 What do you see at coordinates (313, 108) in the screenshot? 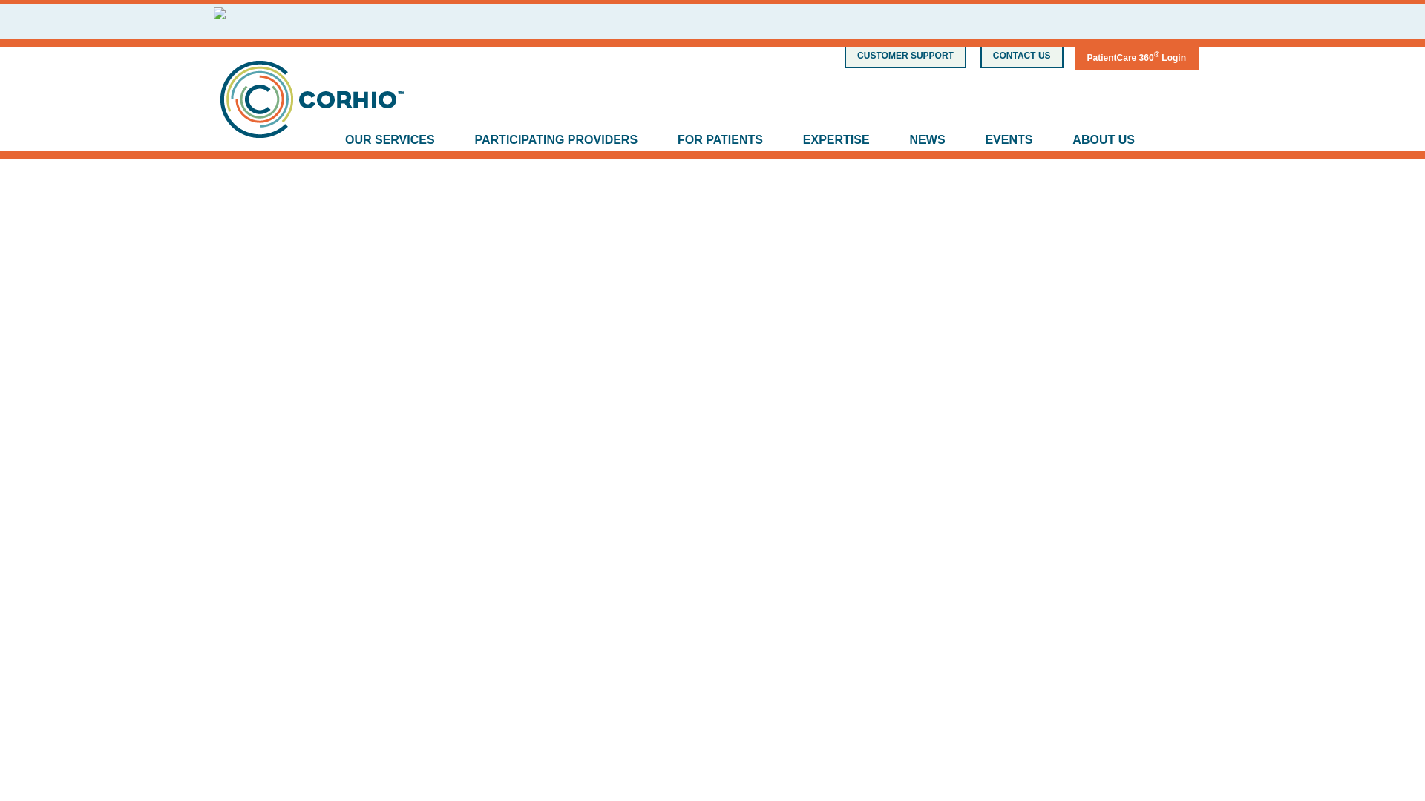
I see `Corhio` at bounding box center [313, 108].